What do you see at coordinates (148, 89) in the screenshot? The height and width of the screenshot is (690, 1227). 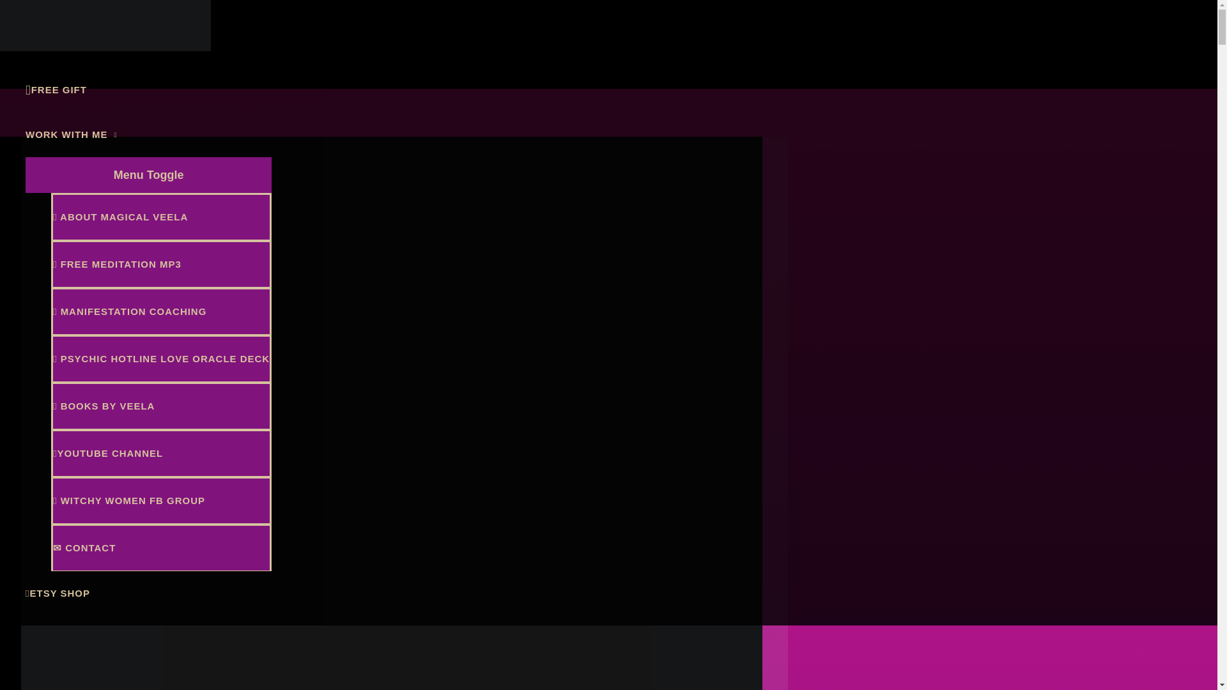 I see `FREE GIFT` at bounding box center [148, 89].